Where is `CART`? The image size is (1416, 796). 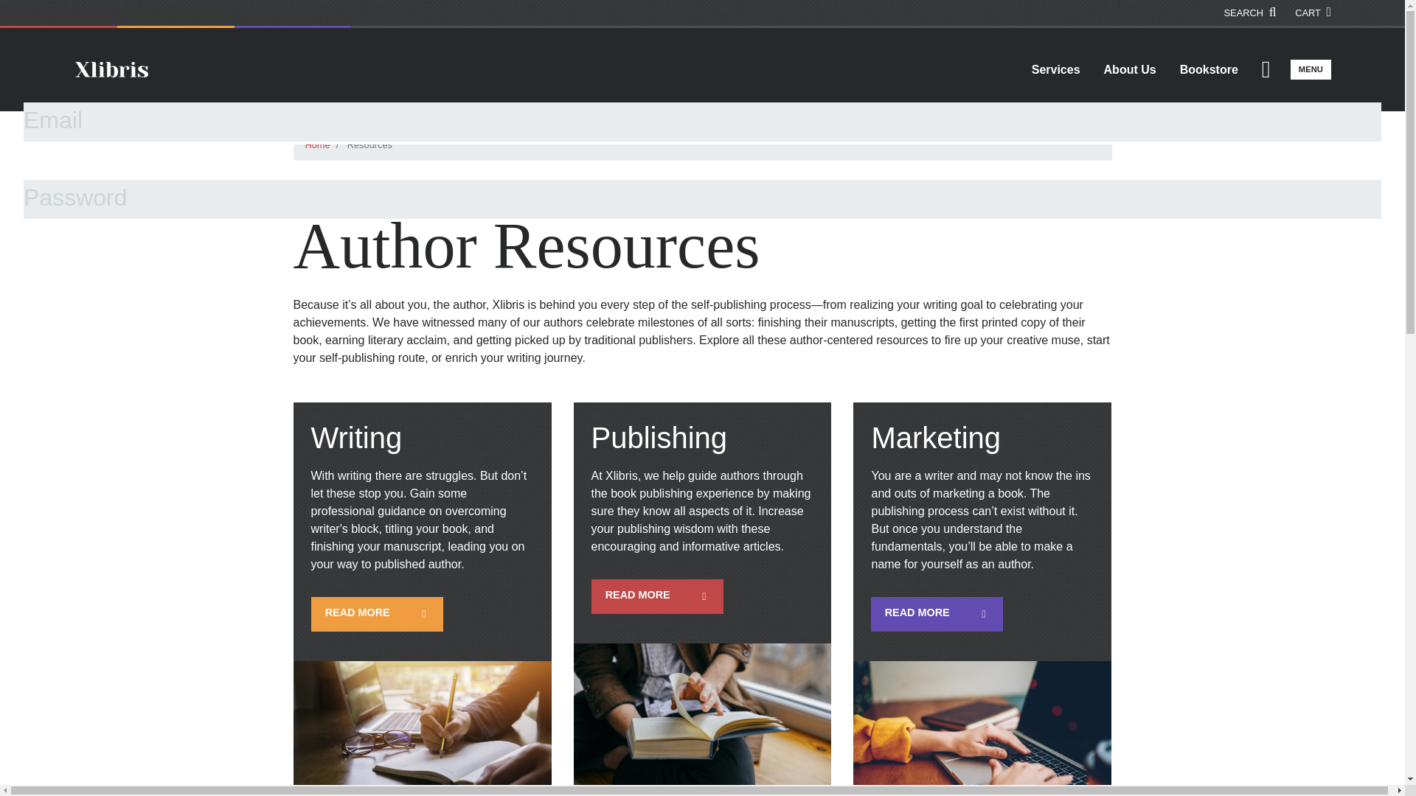 CART is located at coordinates (1313, 13).